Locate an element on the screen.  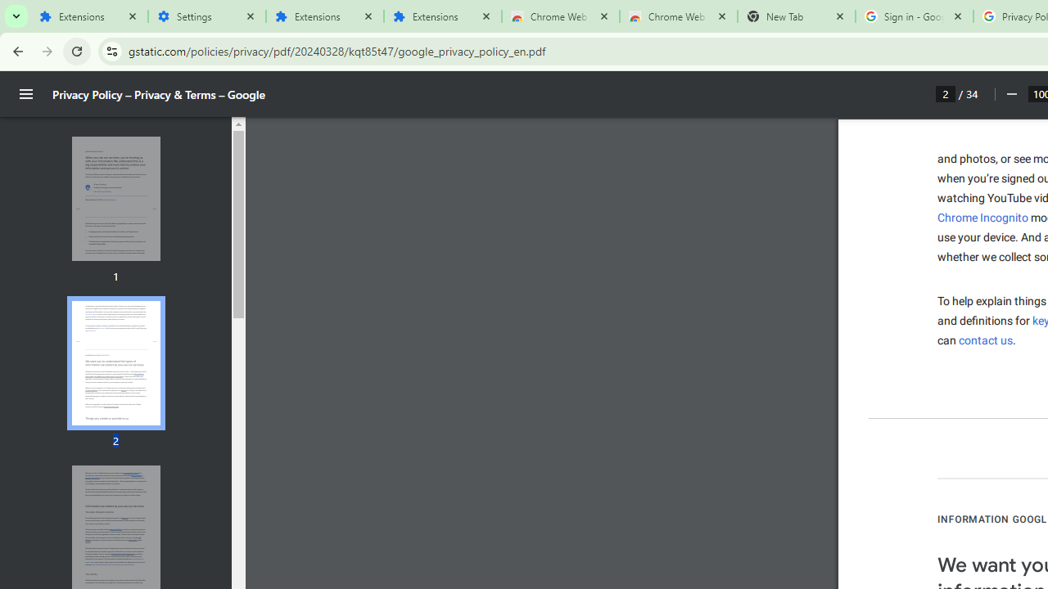
New Tab is located at coordinates (796, 16).